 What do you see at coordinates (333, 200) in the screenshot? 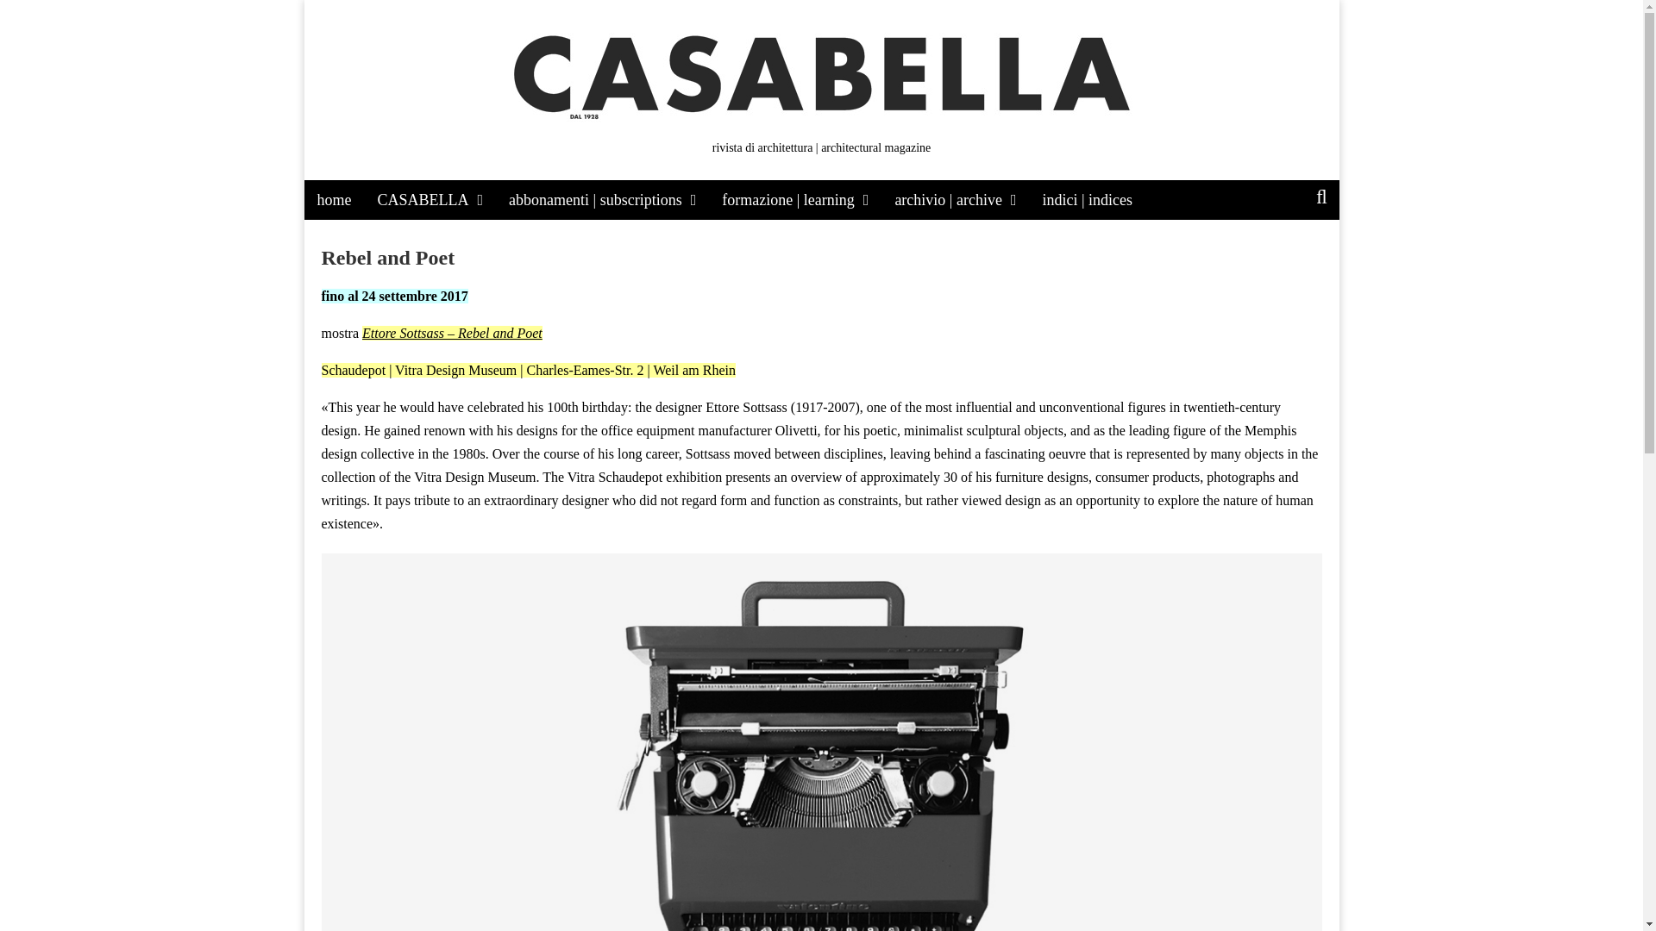
I see `home` at bounding box center [333, 200].